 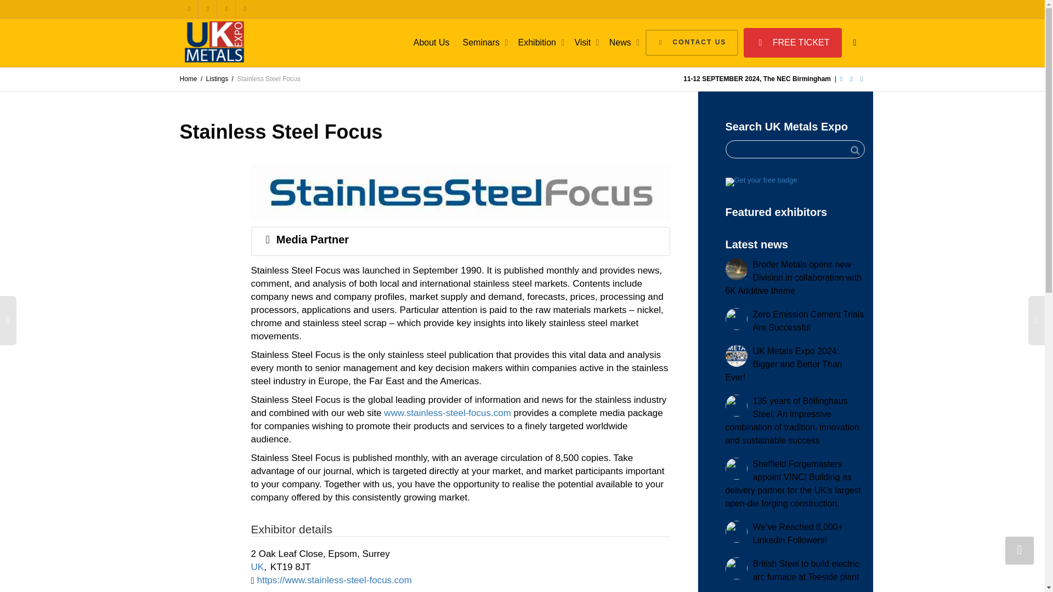 I want to click on UK Metals Expo, so click(x=215, y=42).